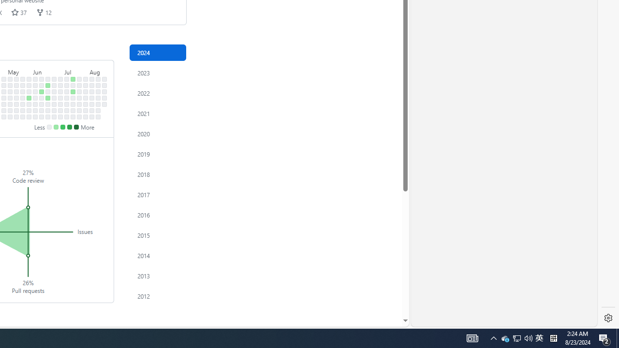  What do you see at coordinates (54, 116) in the screenshot?
I see `No contributions on June 29th.` at bounding box center [54, 116].